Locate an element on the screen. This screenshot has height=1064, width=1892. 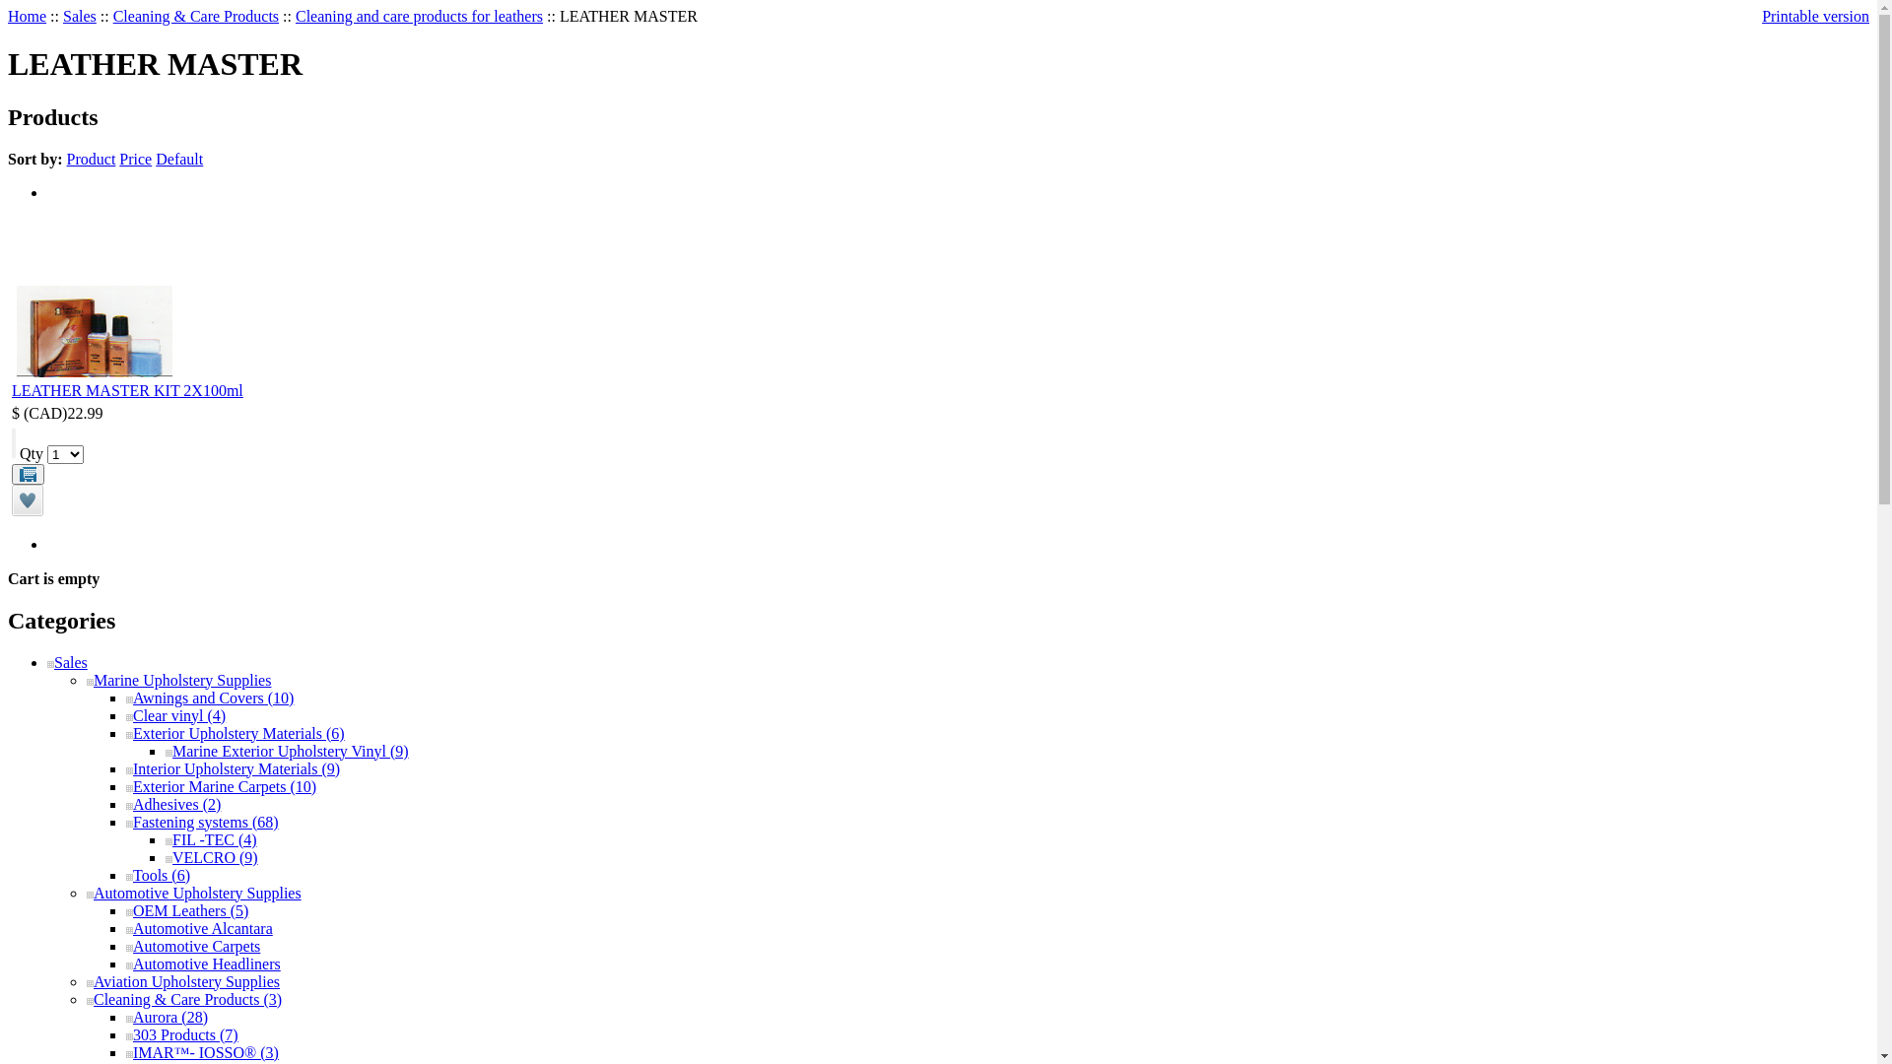
Automotive Alcantara is located at coordinates (199, 928).